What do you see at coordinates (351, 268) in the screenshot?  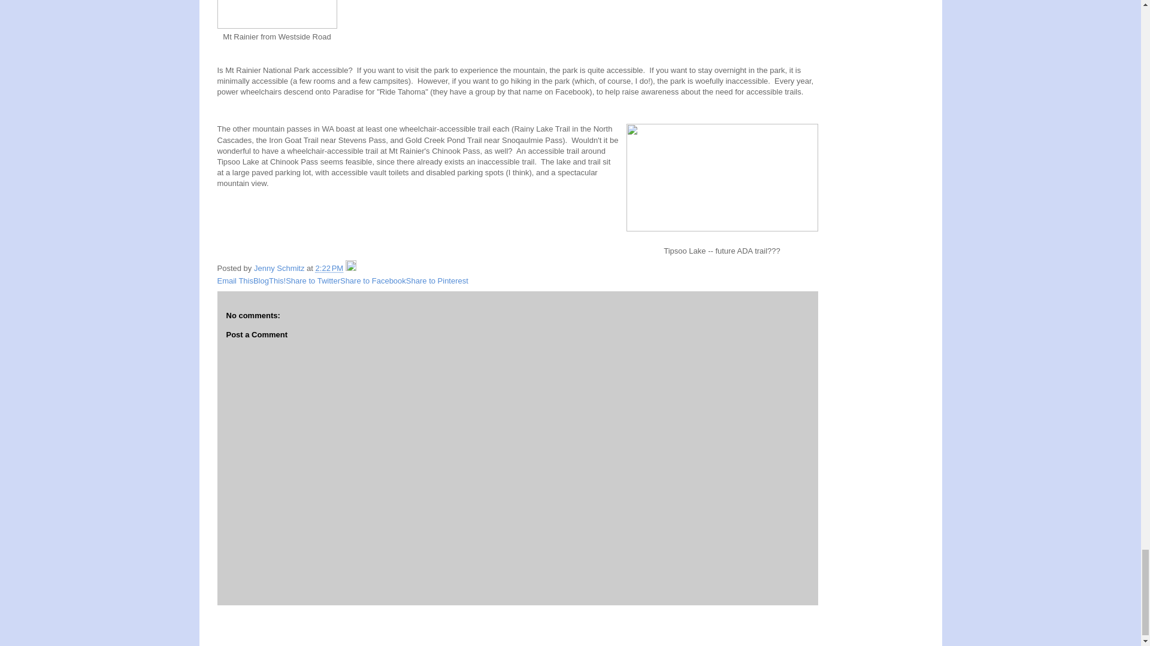 I see `Edit Post` at bounding box center [351, 268].